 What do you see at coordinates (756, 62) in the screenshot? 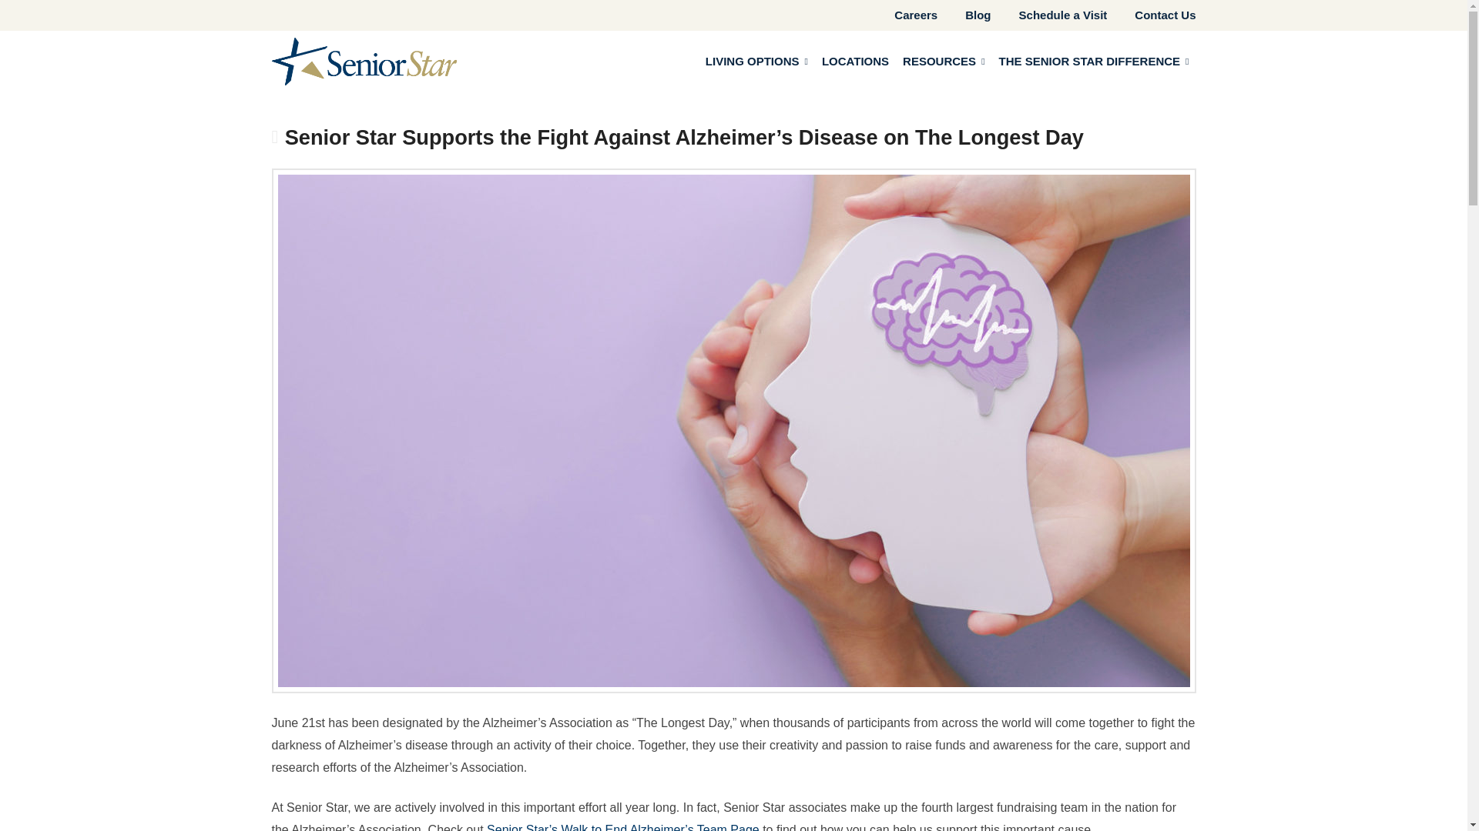
I see `LIVING OPTIONS` at bounding box center [756, 62].